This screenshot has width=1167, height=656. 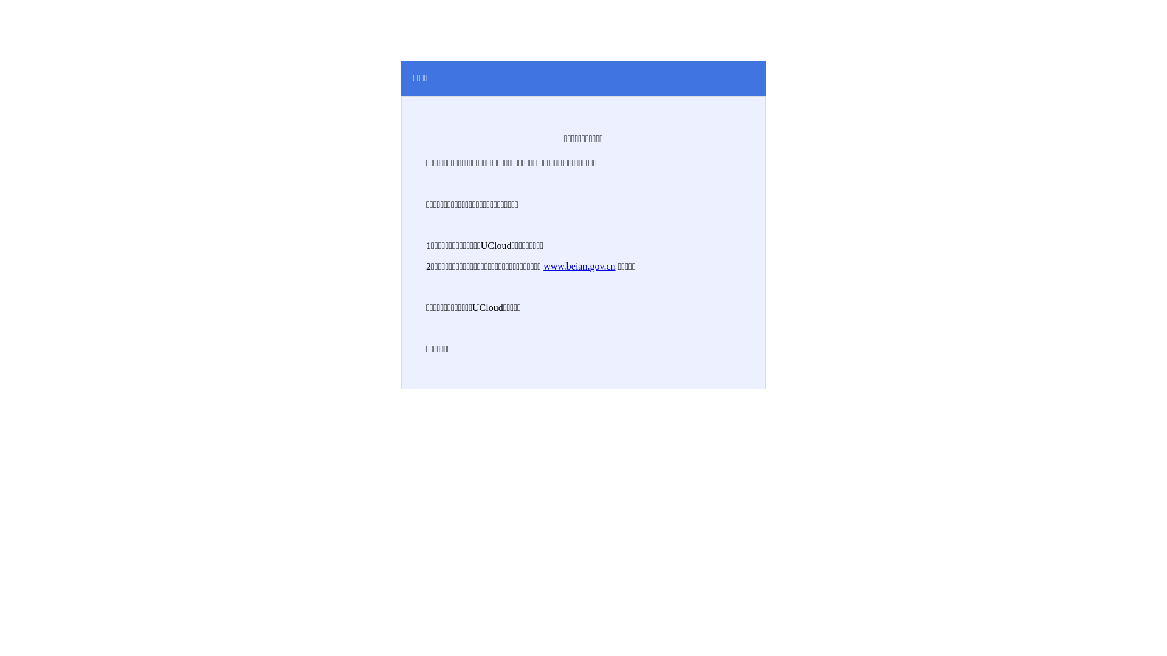 What do you see at coordinates (579, 266) in the screenshot?
I see `www.beian.gov.cn` at bounding box center [579, 266].